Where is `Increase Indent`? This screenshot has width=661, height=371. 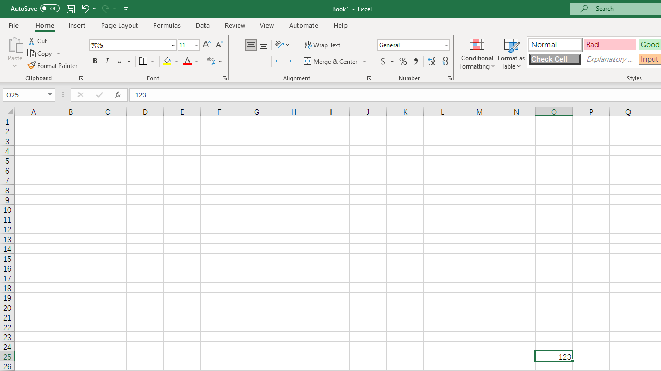 Increase Indent is located at coordinates (292, 62).